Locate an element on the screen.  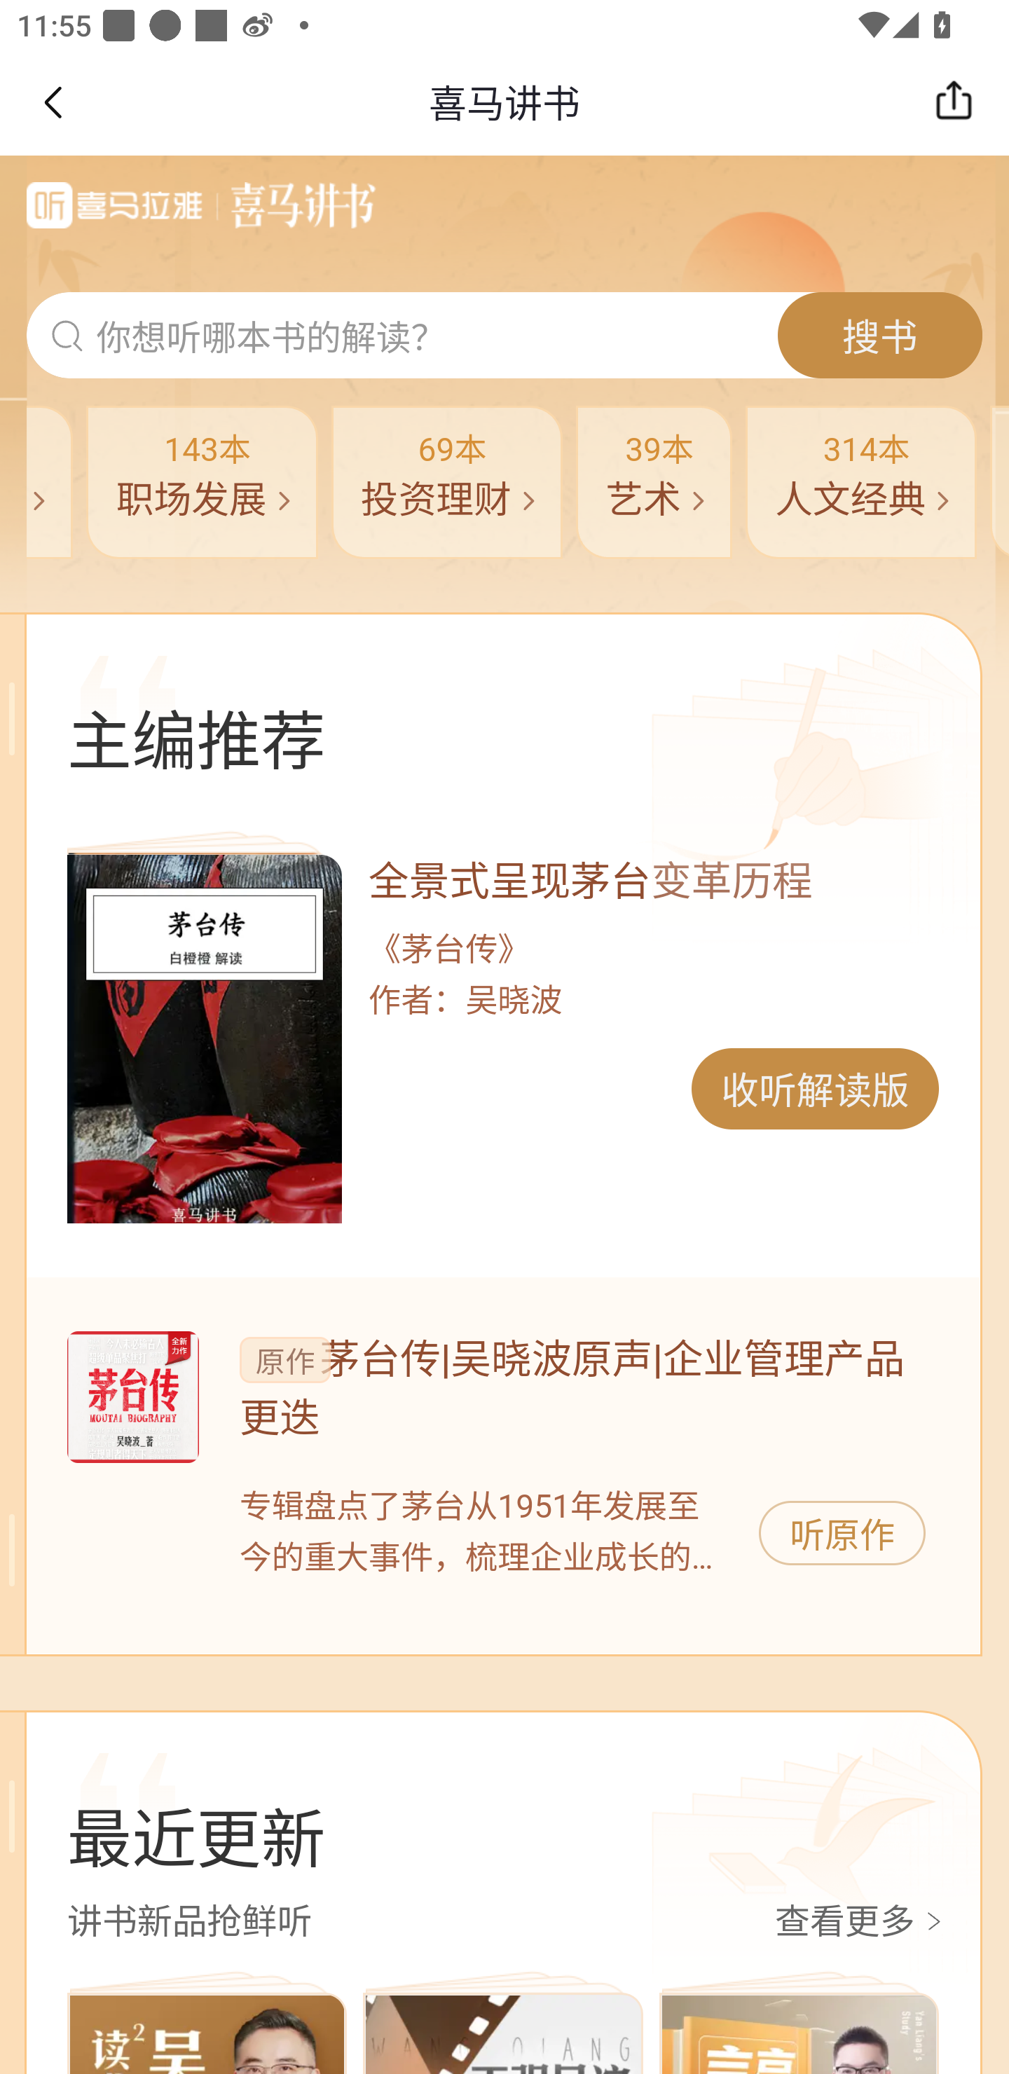
ic_search@3x 你想听哪本书的解读？ 搜书 is located at coordinates (504, 336).